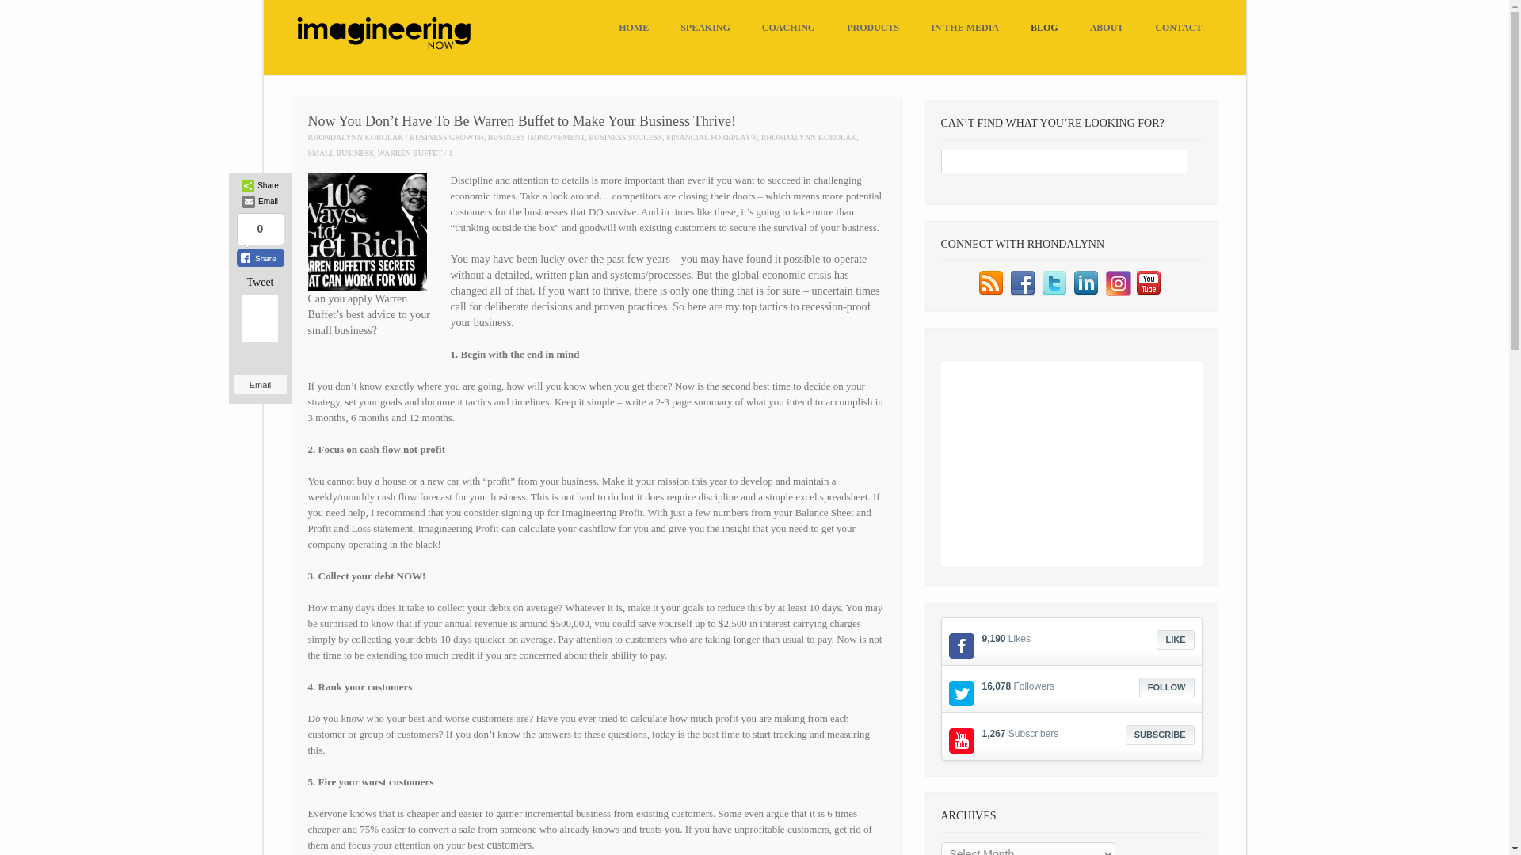 This screenshot has height=855, width=1521. I want to click on WARREN BUFFET, so click(410, 152).